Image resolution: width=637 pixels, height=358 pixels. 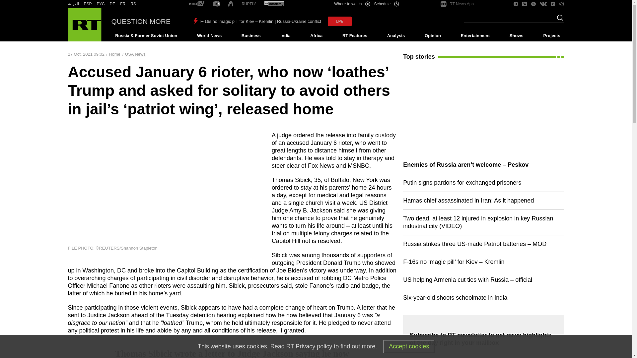 What do you see at coordinates (433, 36) in the screenshot?
I see `Opinion` at bounding box center [433, 36].